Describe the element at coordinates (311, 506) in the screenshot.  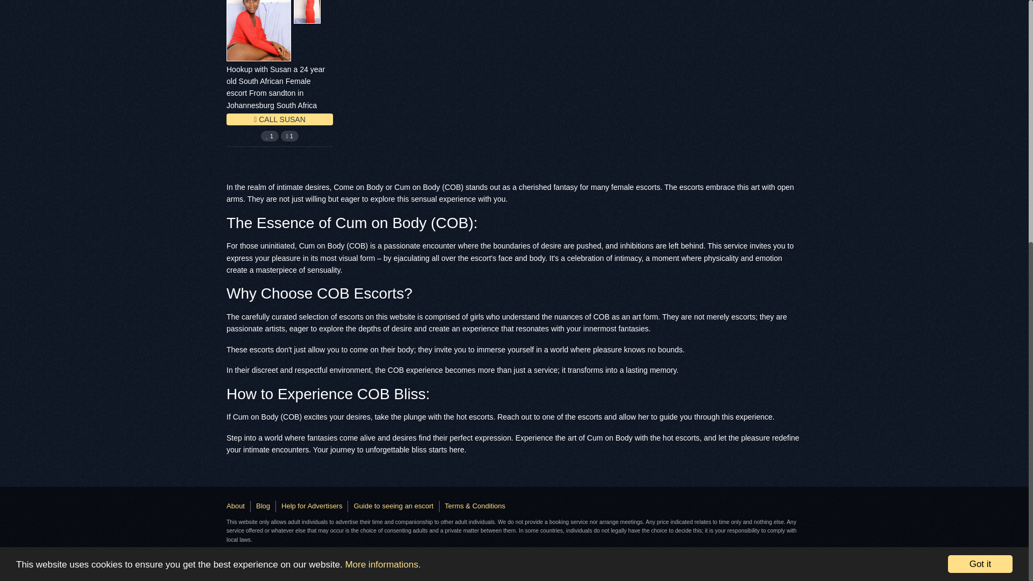
I see `Help for Advertisers` at that location.